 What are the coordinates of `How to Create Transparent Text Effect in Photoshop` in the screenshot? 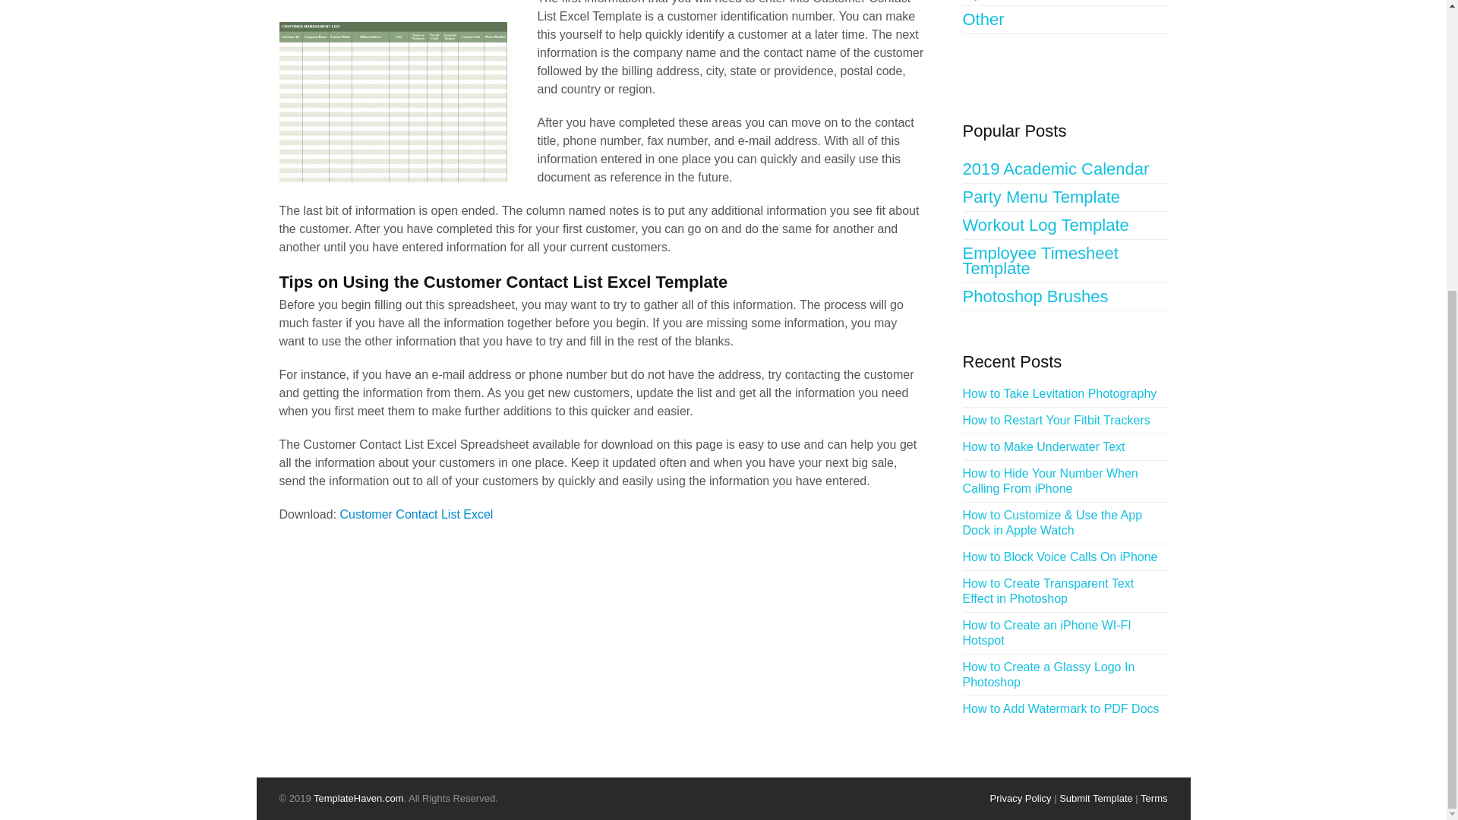 It's located at (1065, 591).